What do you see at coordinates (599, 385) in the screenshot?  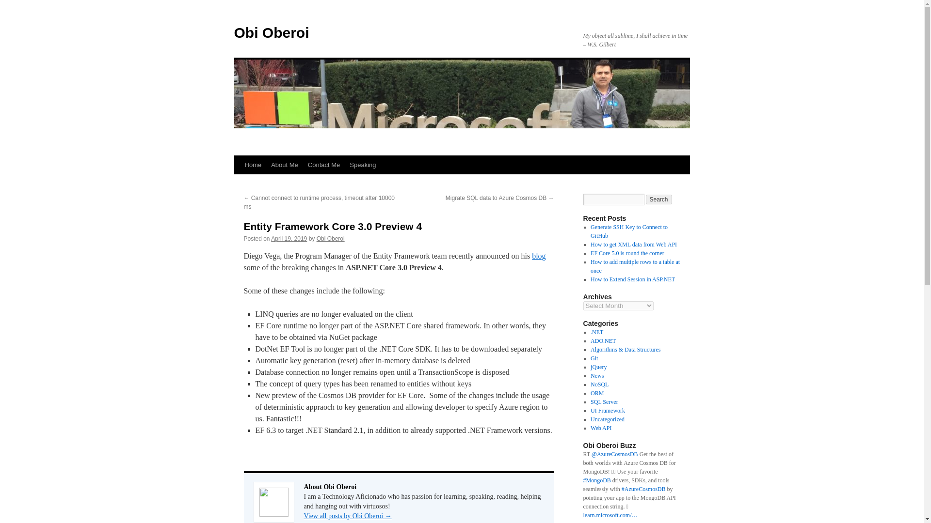 I see `NoSQL` at bounding box center [599, 385].